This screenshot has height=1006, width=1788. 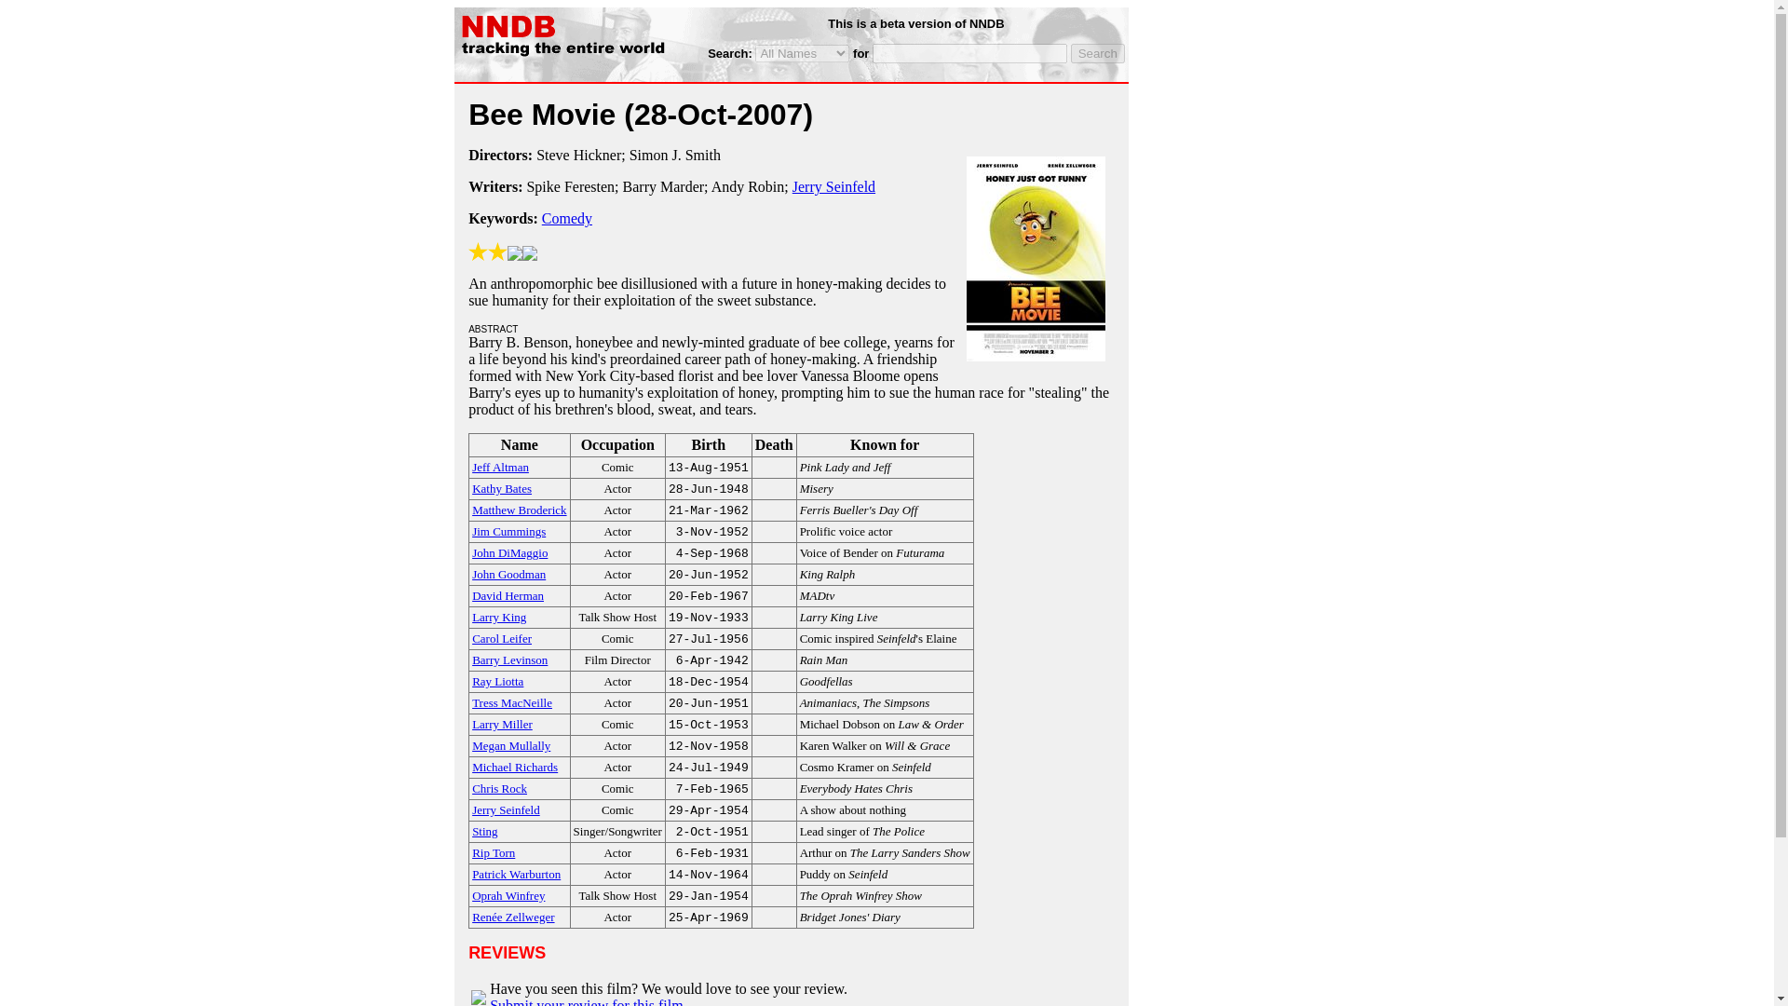 I want to click on Larry King, so click(x=498, y=616).